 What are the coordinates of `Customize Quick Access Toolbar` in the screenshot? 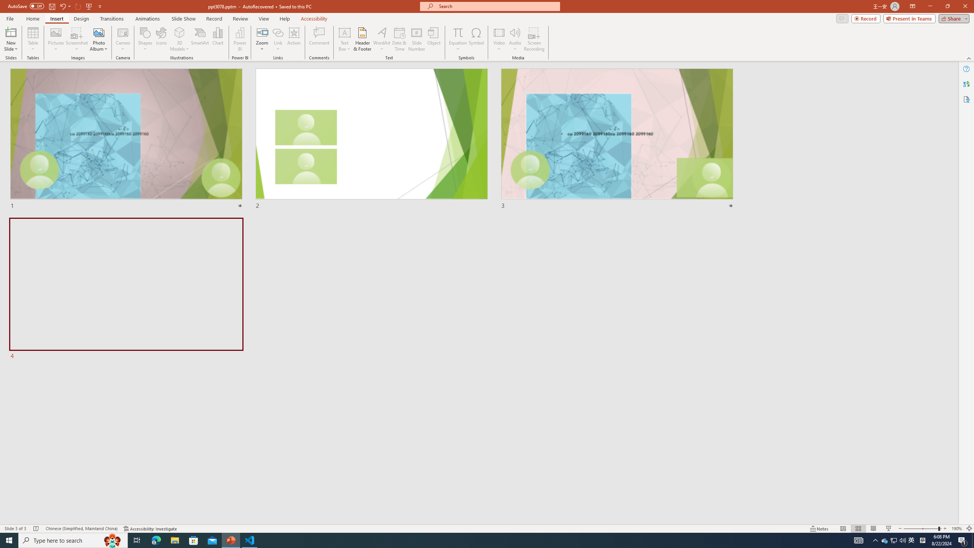 It's located at (100, 6).